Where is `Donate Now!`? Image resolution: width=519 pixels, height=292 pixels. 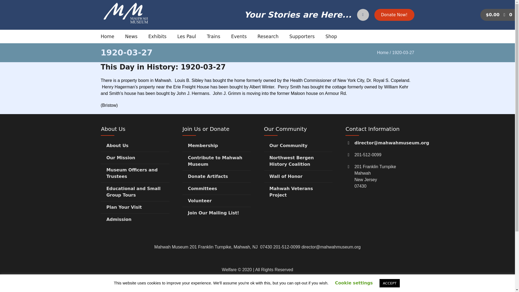
Donate Now! is located at coordinates (394, 15).